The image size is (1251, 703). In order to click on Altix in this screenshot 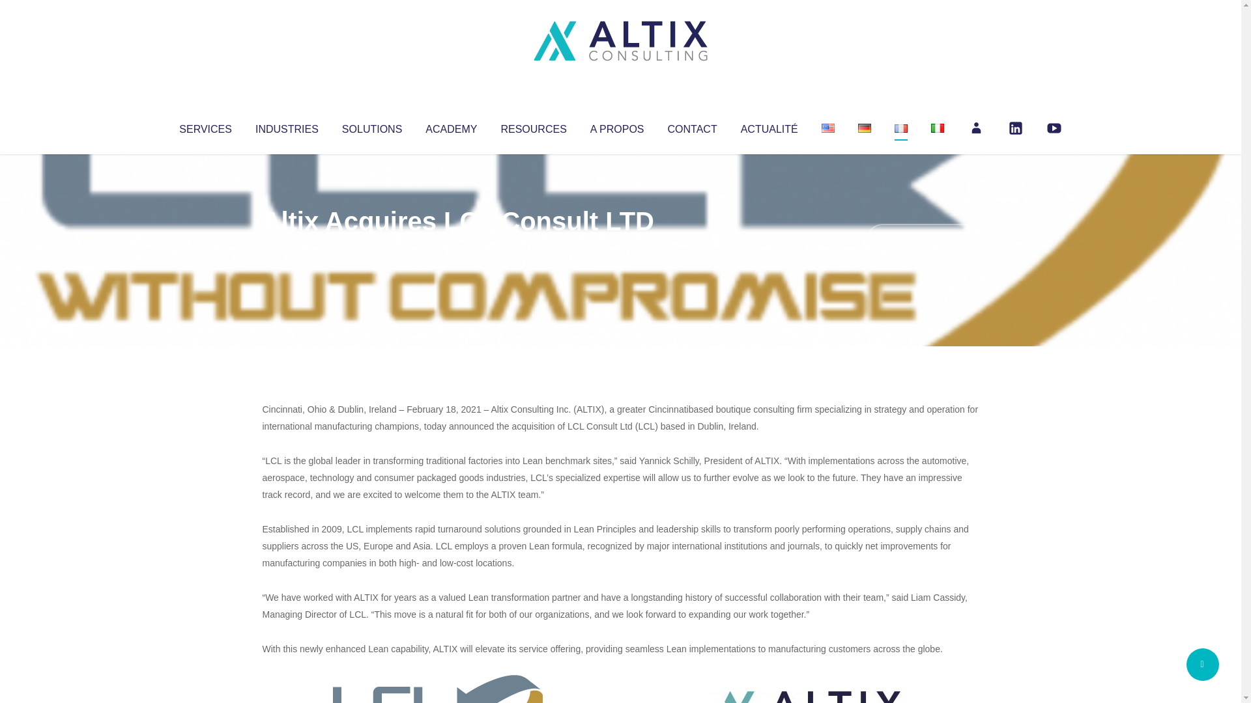, I will do `click(287, 247)`.